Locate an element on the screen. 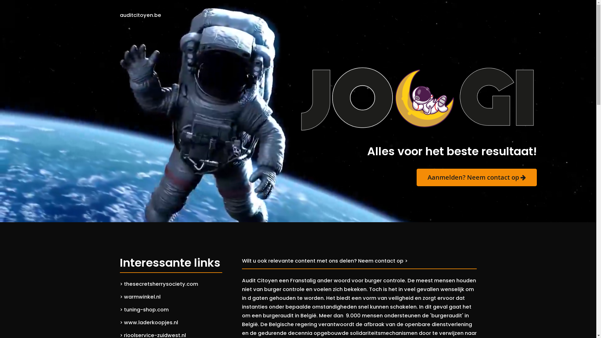  Aanmelden? Neem contact op is located at coordinates (476, 177).